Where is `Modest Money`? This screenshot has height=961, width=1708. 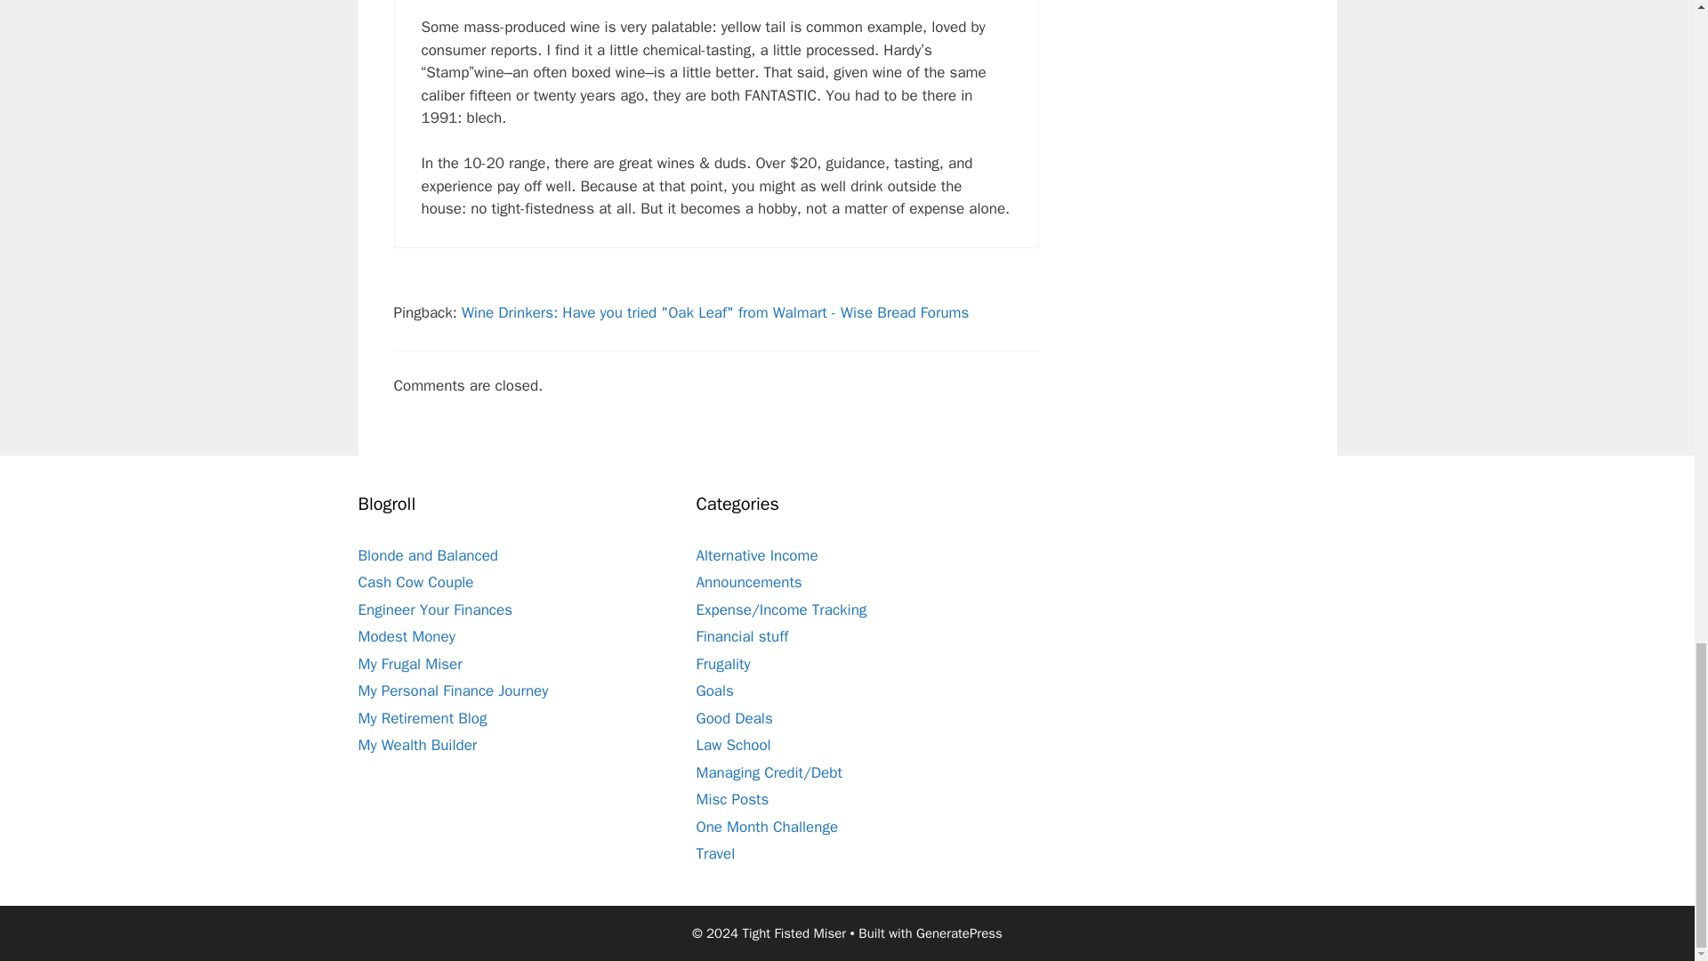 Modest Money is located at coordinates (406, 636).